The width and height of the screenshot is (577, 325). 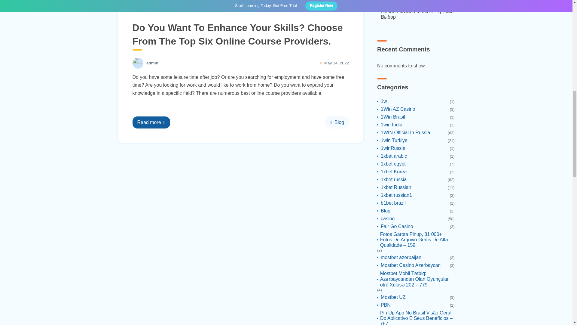 What do you see at coordinates (382, 101) in the screenshot?
I see `1w` at bounding box center [382, 101].